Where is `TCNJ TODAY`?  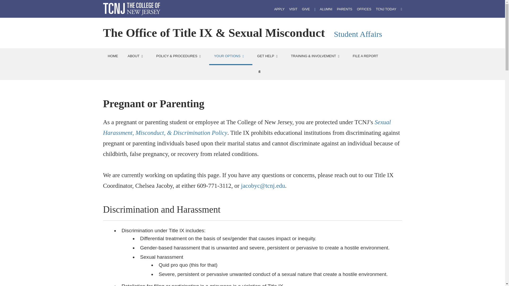 TCNJ TODAY is located at coordinates (386, 9).